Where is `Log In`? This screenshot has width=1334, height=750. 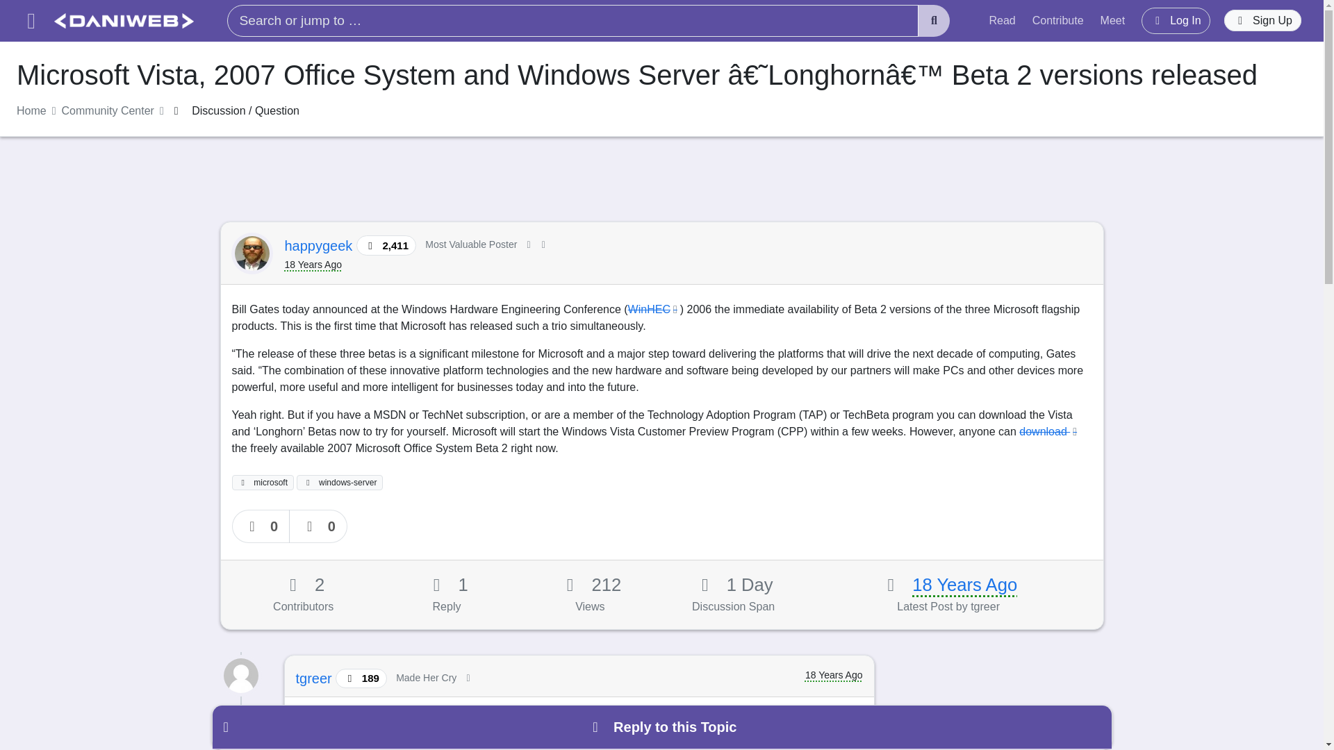 Log In is located at coordinates (1176, 20).